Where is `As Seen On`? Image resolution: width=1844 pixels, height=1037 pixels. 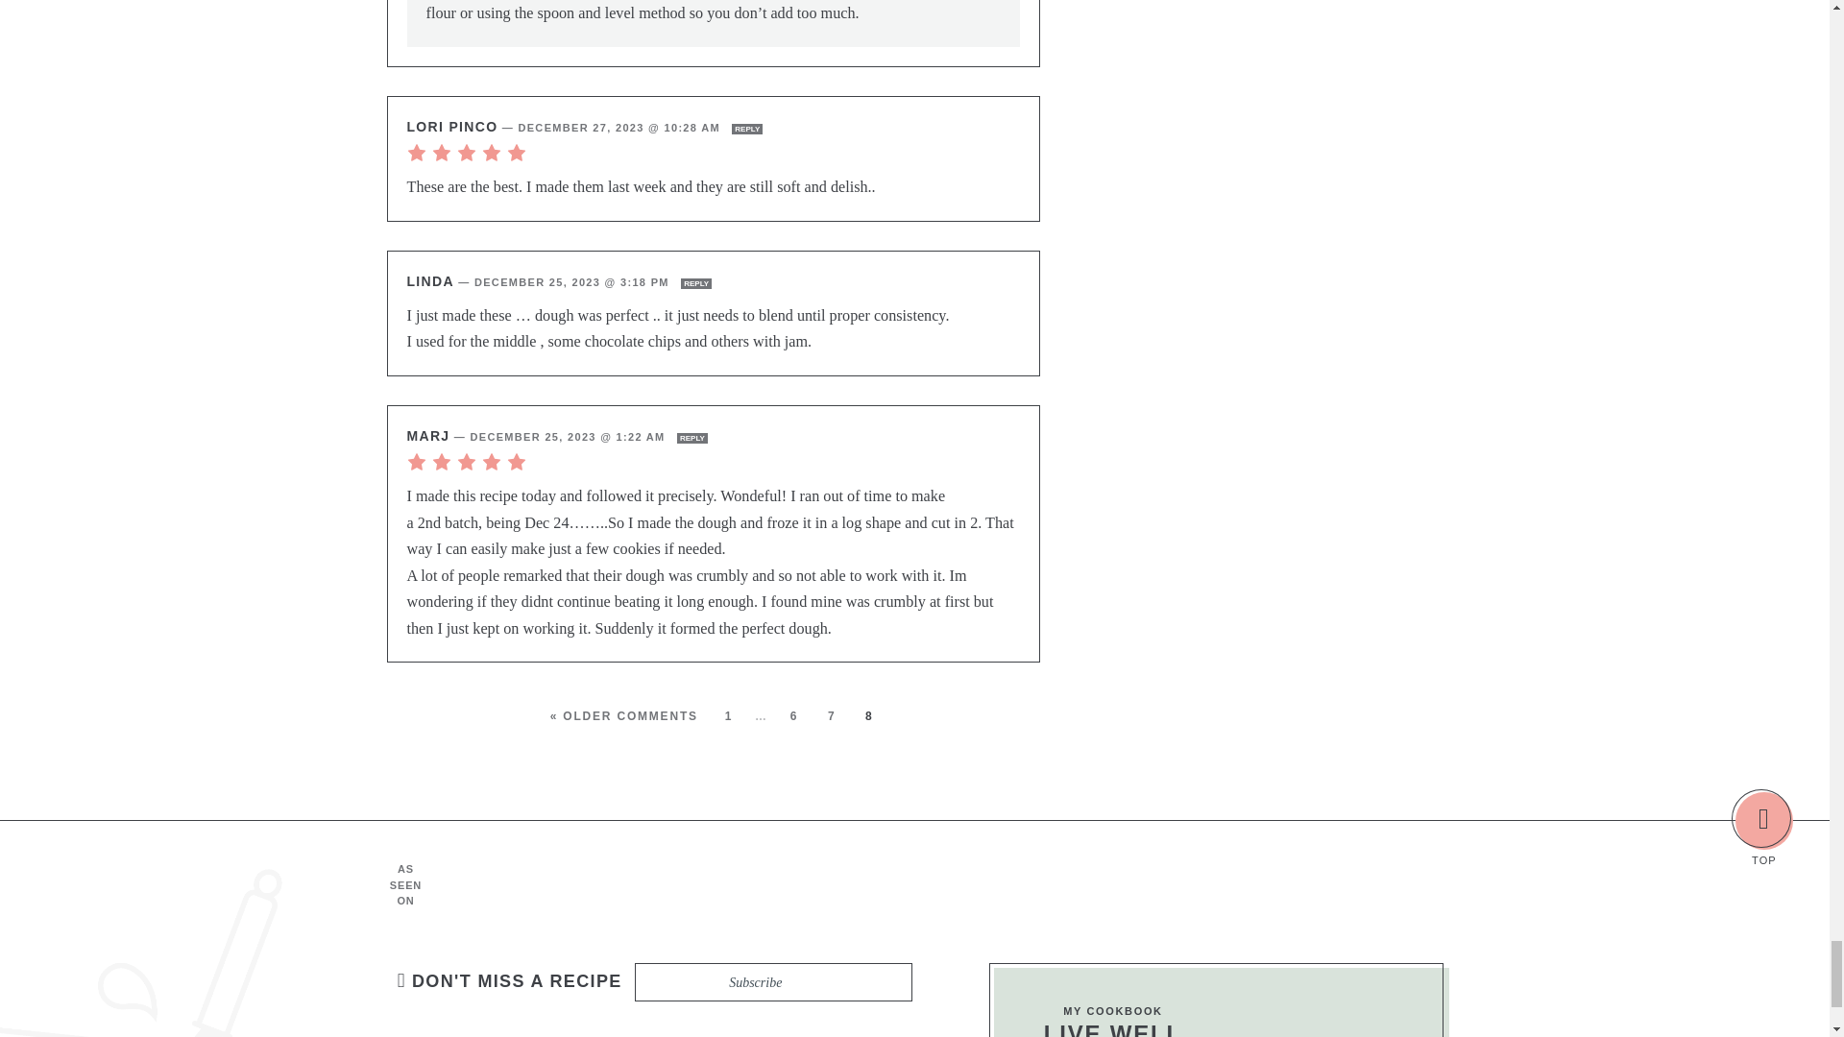 As Seen On is located at coordinates (943, 885).